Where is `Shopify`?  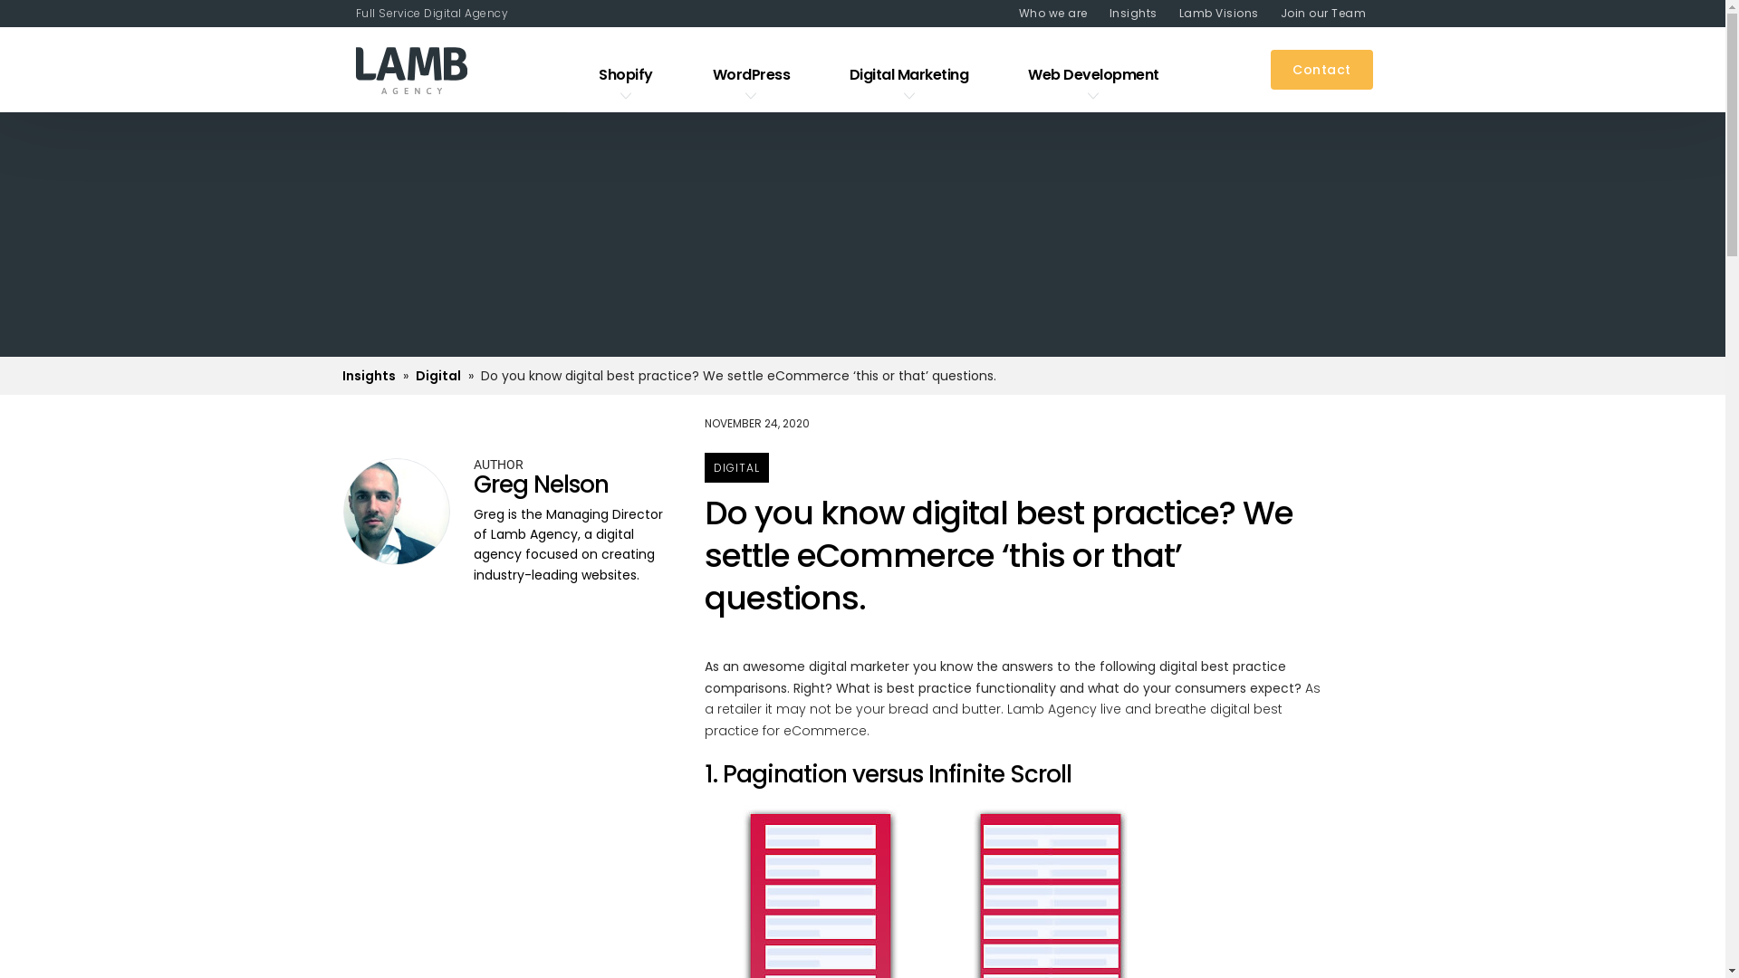 Shopify is located at coordinates (626, 72).